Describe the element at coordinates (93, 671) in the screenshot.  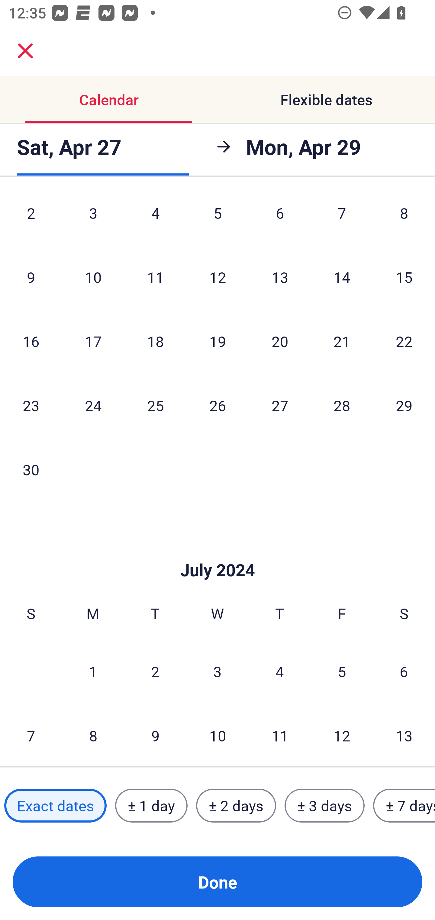
I see `1 Monday, July 1, 2024` at that location.